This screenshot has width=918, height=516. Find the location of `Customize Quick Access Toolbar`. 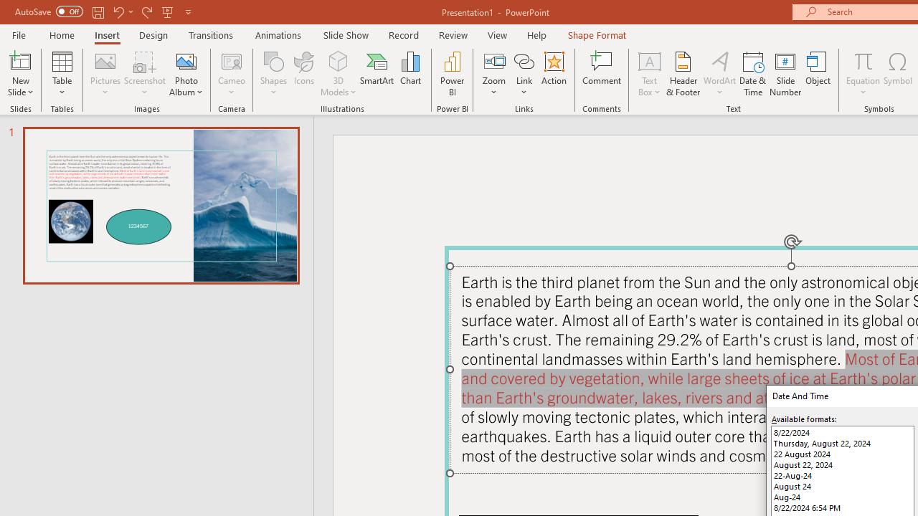

Customize Quick Access Toolbar is located at coordinates (188, 11).